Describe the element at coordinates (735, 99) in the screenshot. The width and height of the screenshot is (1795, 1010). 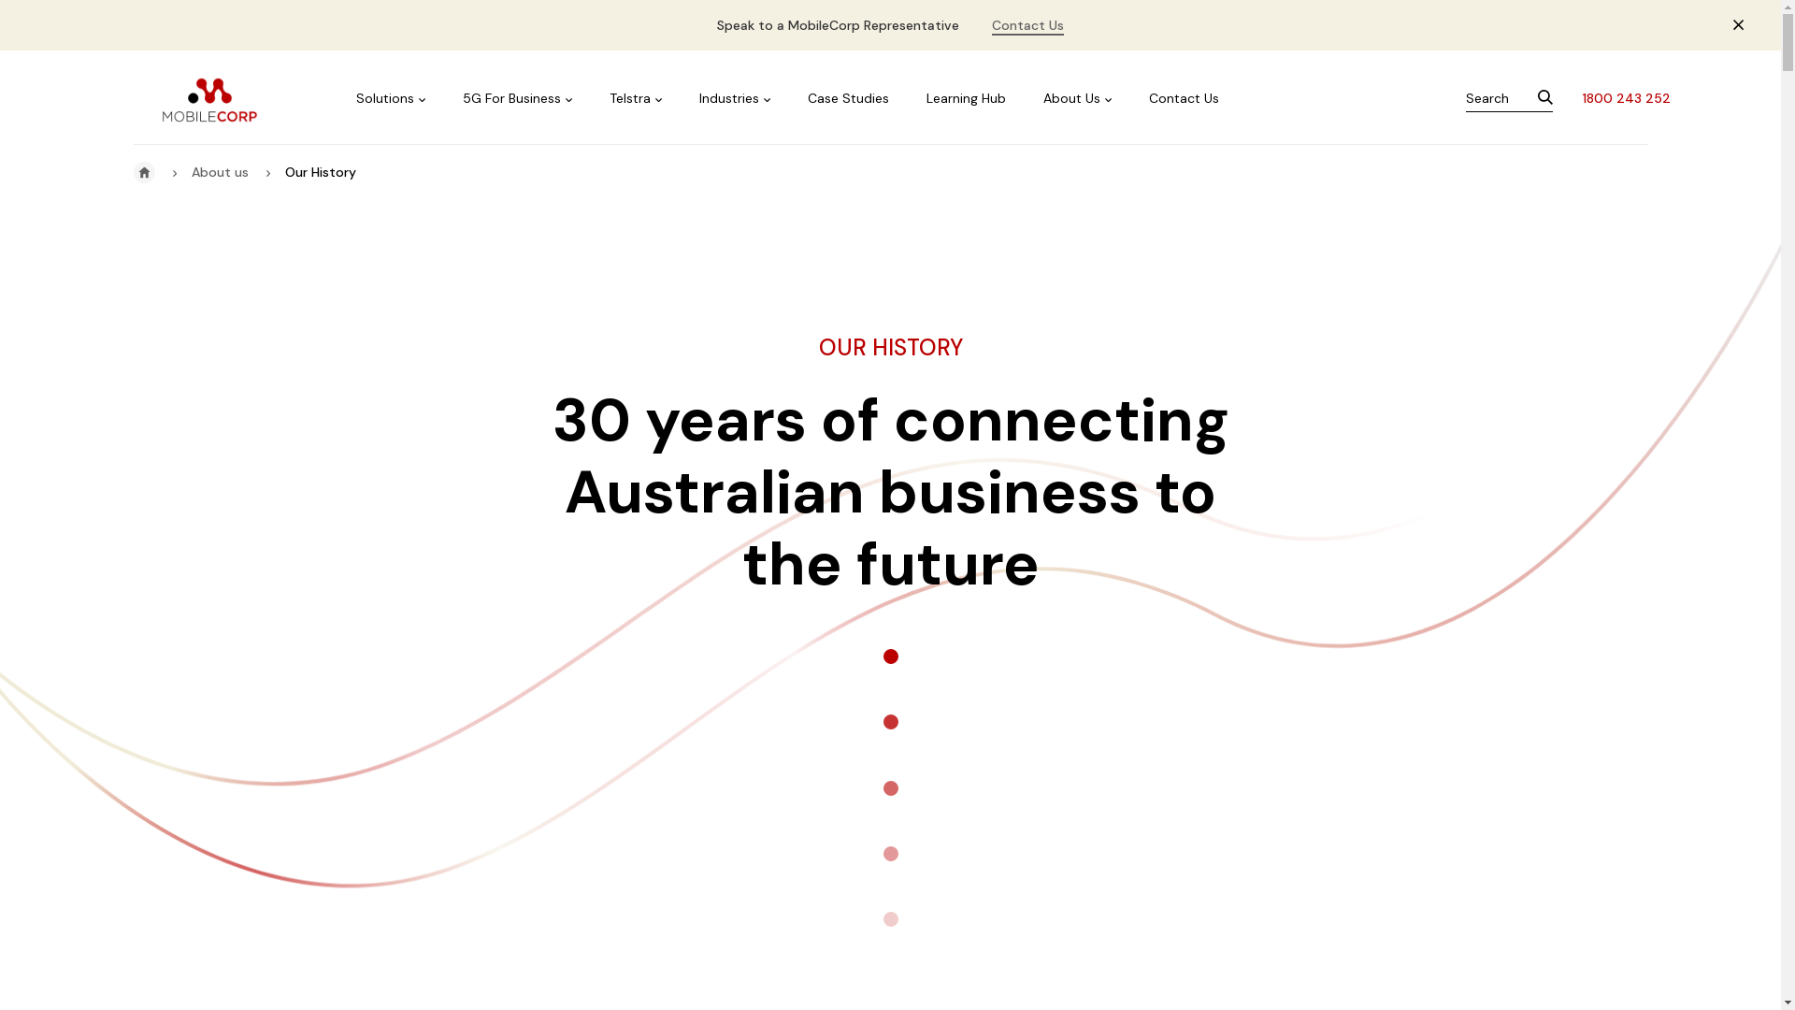
I see `Industries` at that location.